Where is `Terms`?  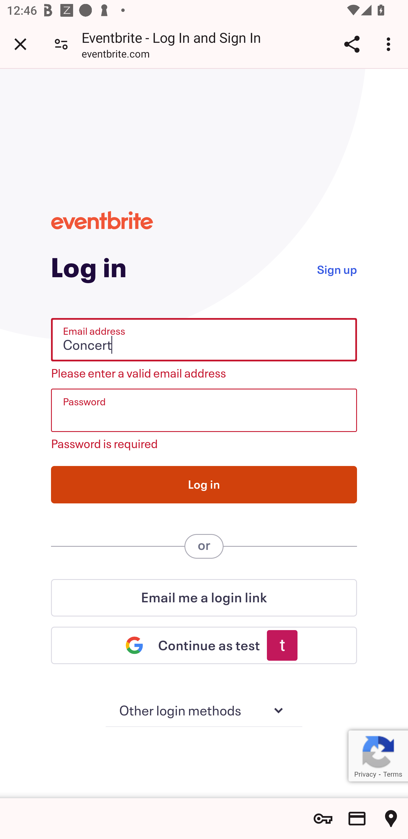
Terms is located at coordinates (393, 774).